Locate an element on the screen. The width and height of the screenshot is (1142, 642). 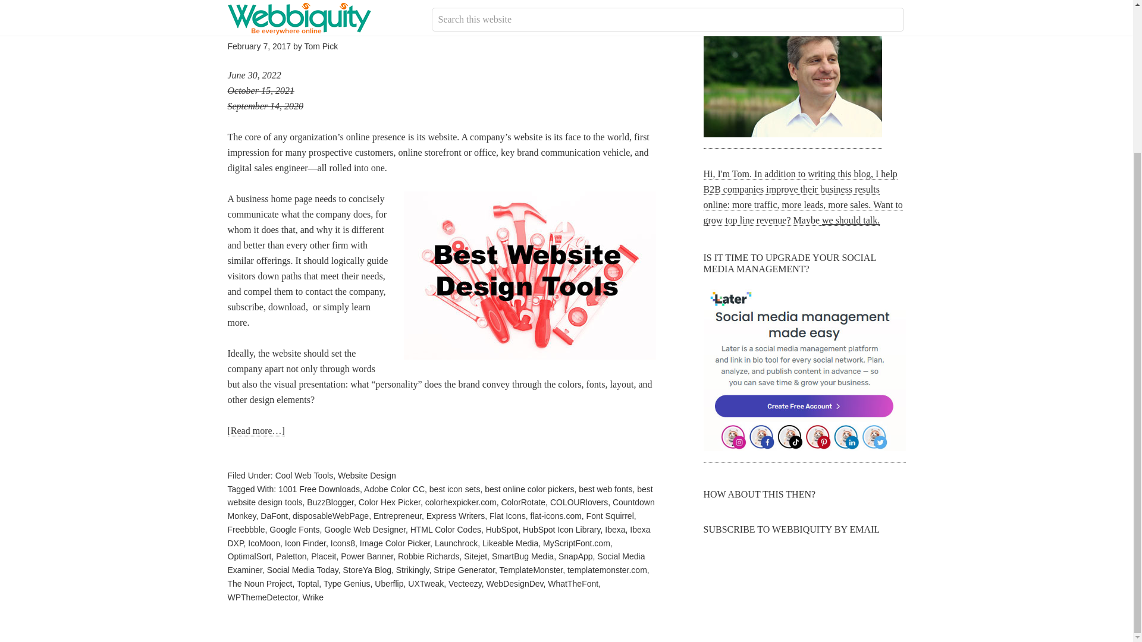
1001 Free Downloads is located at coordinates (319, 489).